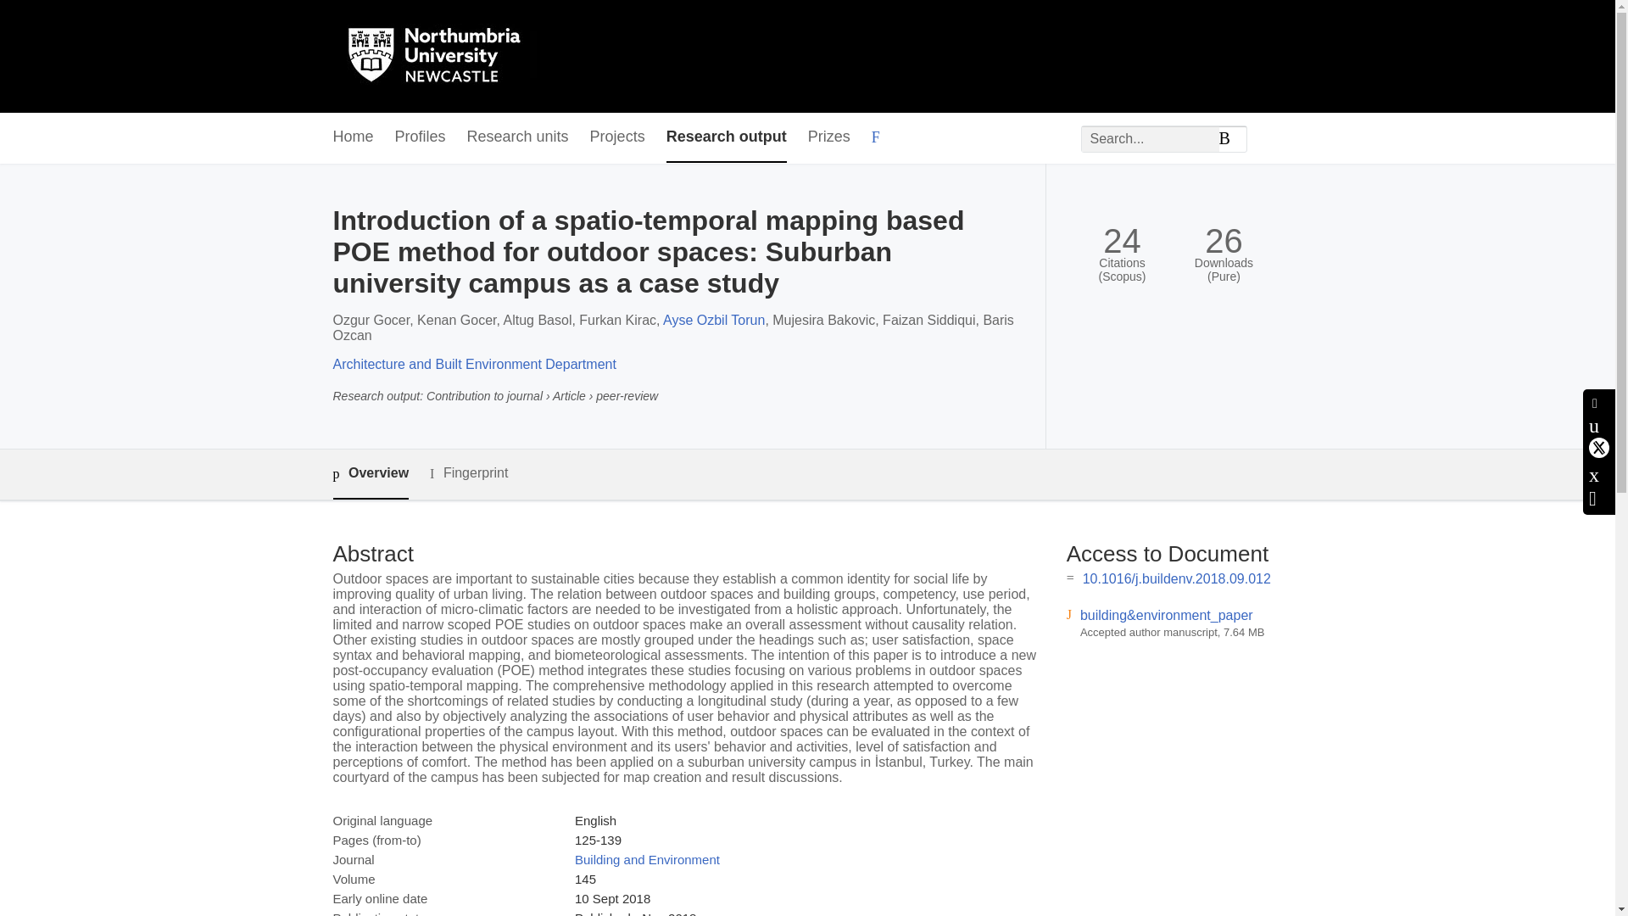 Image resolution: width=1628 pixels, height=916 pixels. What do you see at coordinates (370, 474) in the screenshot?
I see `Overview` at bounding box center [370, 474].